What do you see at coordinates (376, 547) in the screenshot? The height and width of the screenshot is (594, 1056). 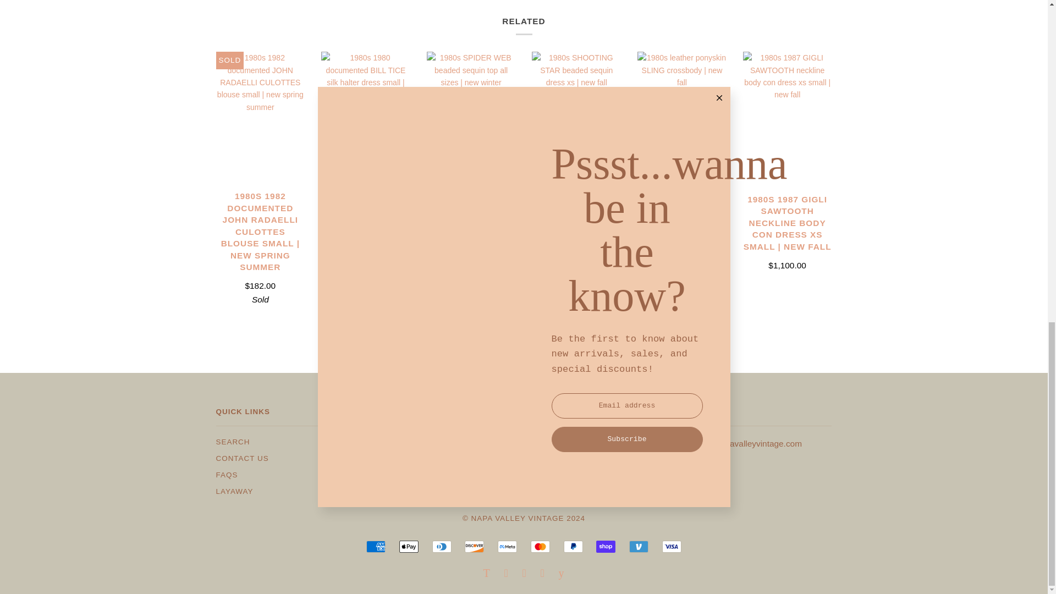 I see `AMERICAN EXPRESS` at bounding box center [376, 547].